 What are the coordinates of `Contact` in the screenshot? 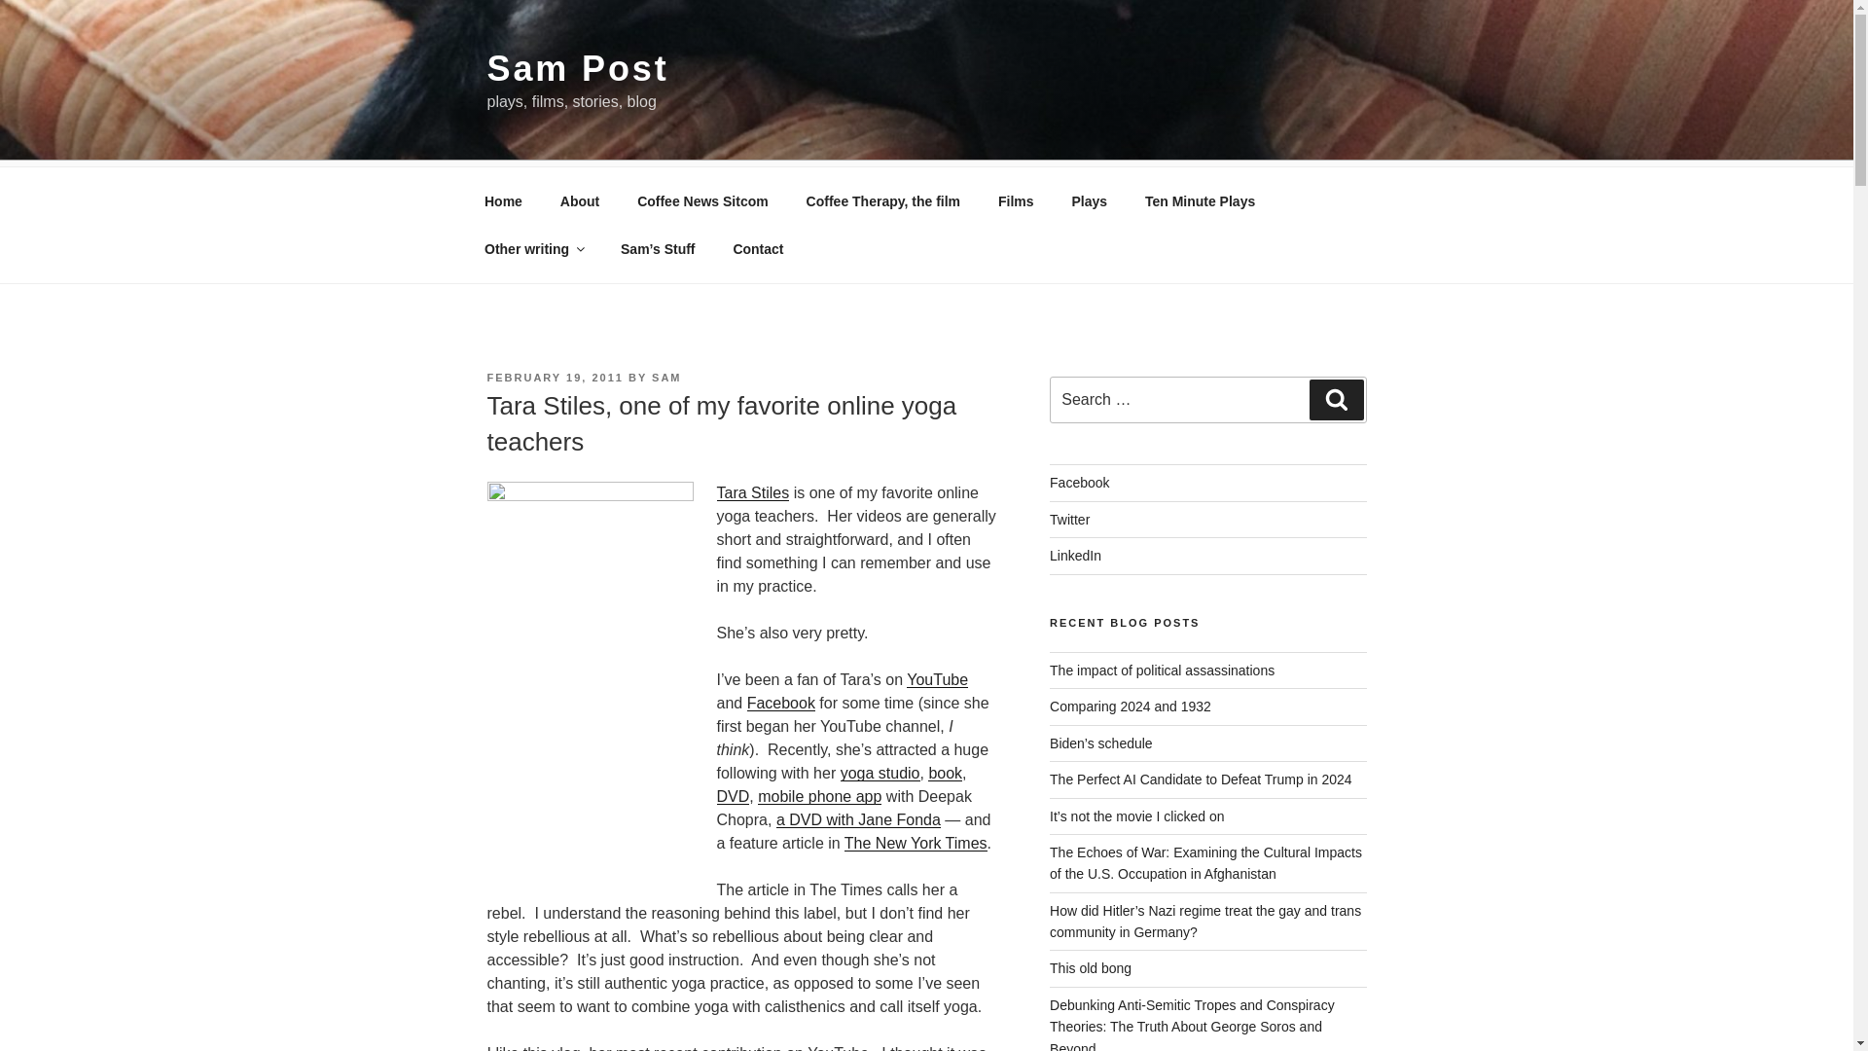 It's located at (758, 249).